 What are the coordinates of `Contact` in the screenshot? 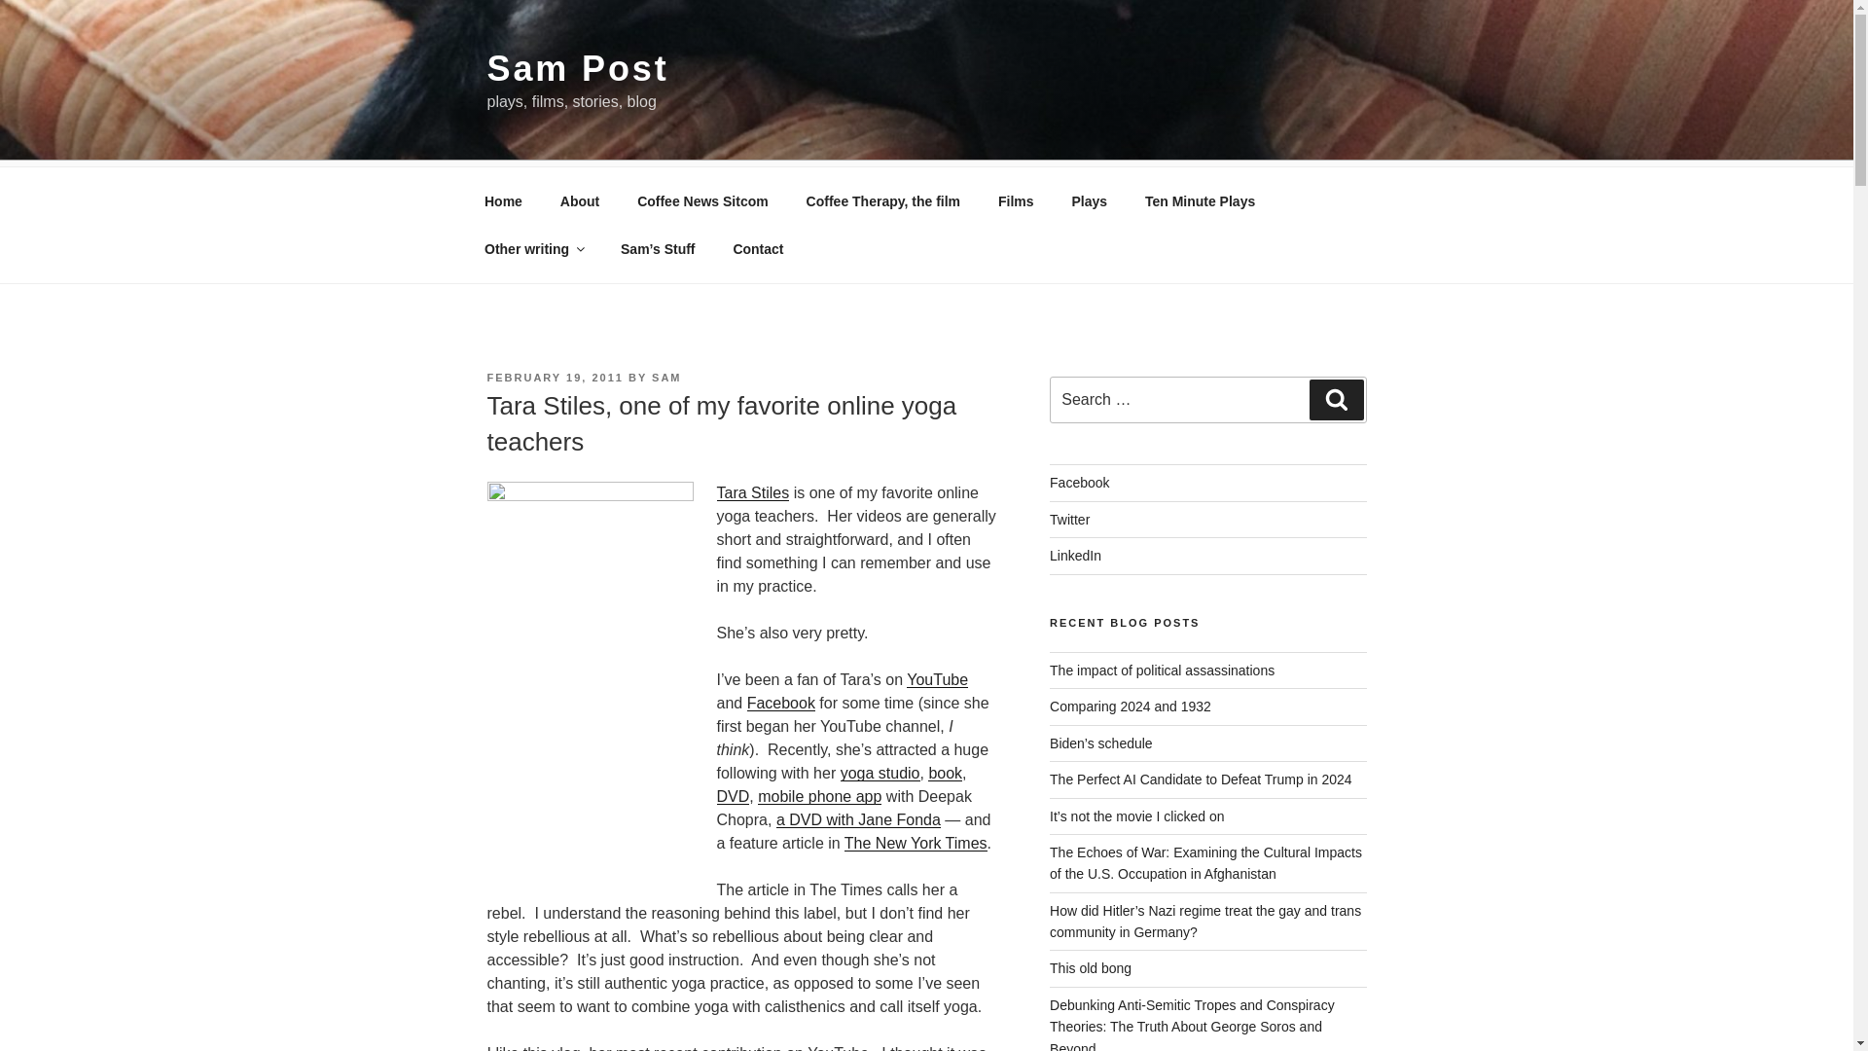 It's located at (758, 249).